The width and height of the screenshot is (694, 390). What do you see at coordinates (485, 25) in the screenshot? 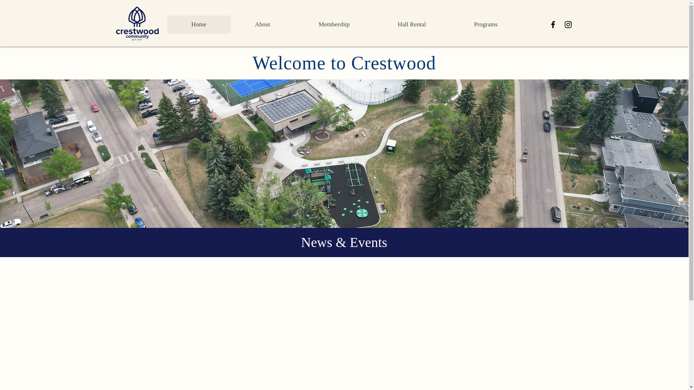
I see `Programs` at bounding box center [485, 25].